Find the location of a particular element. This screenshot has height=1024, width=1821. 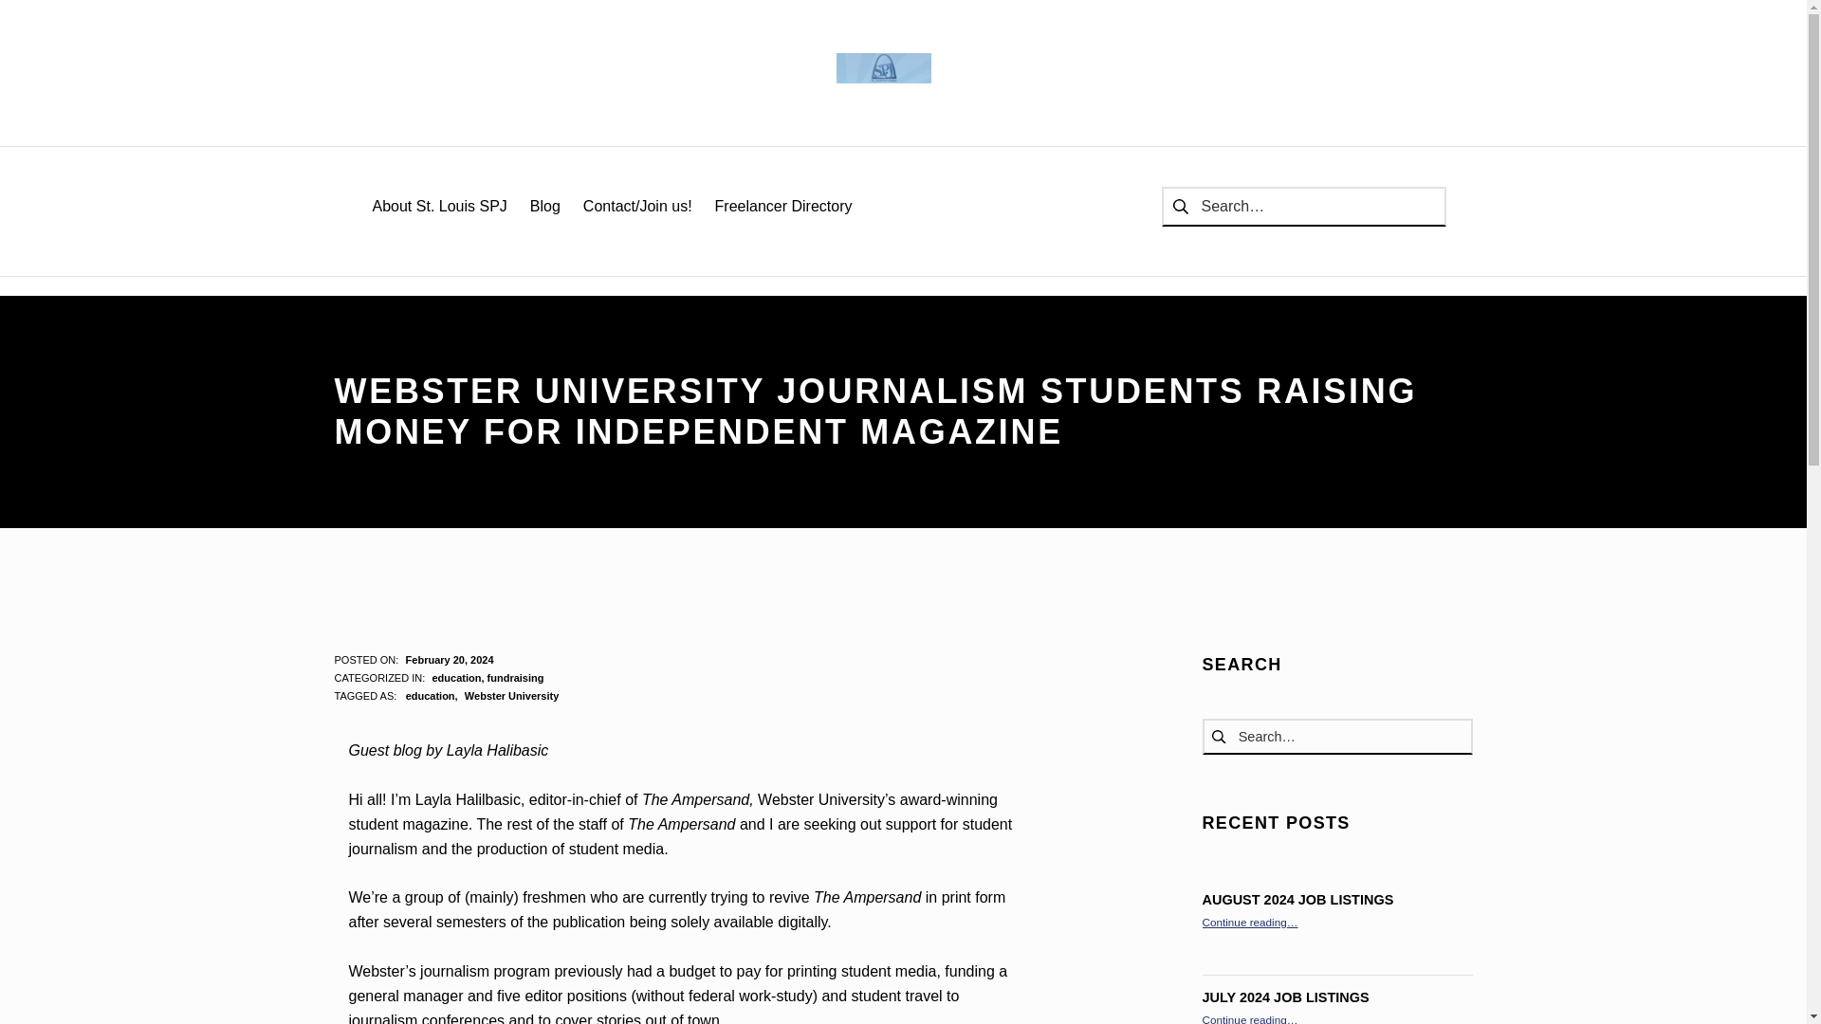

ST. LOUIS SOCIETY OF PROFESSIONAL JOURNALISTS is located at coordinates (883, 68).